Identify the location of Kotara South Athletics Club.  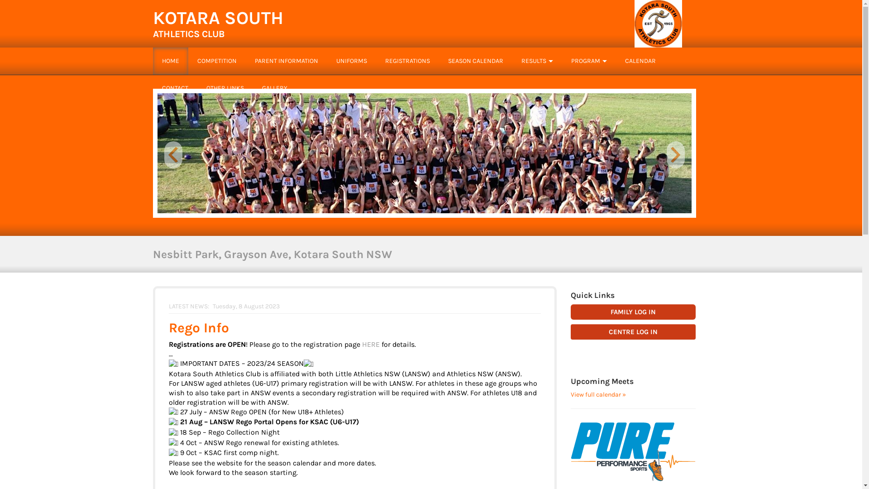
(658, 24).